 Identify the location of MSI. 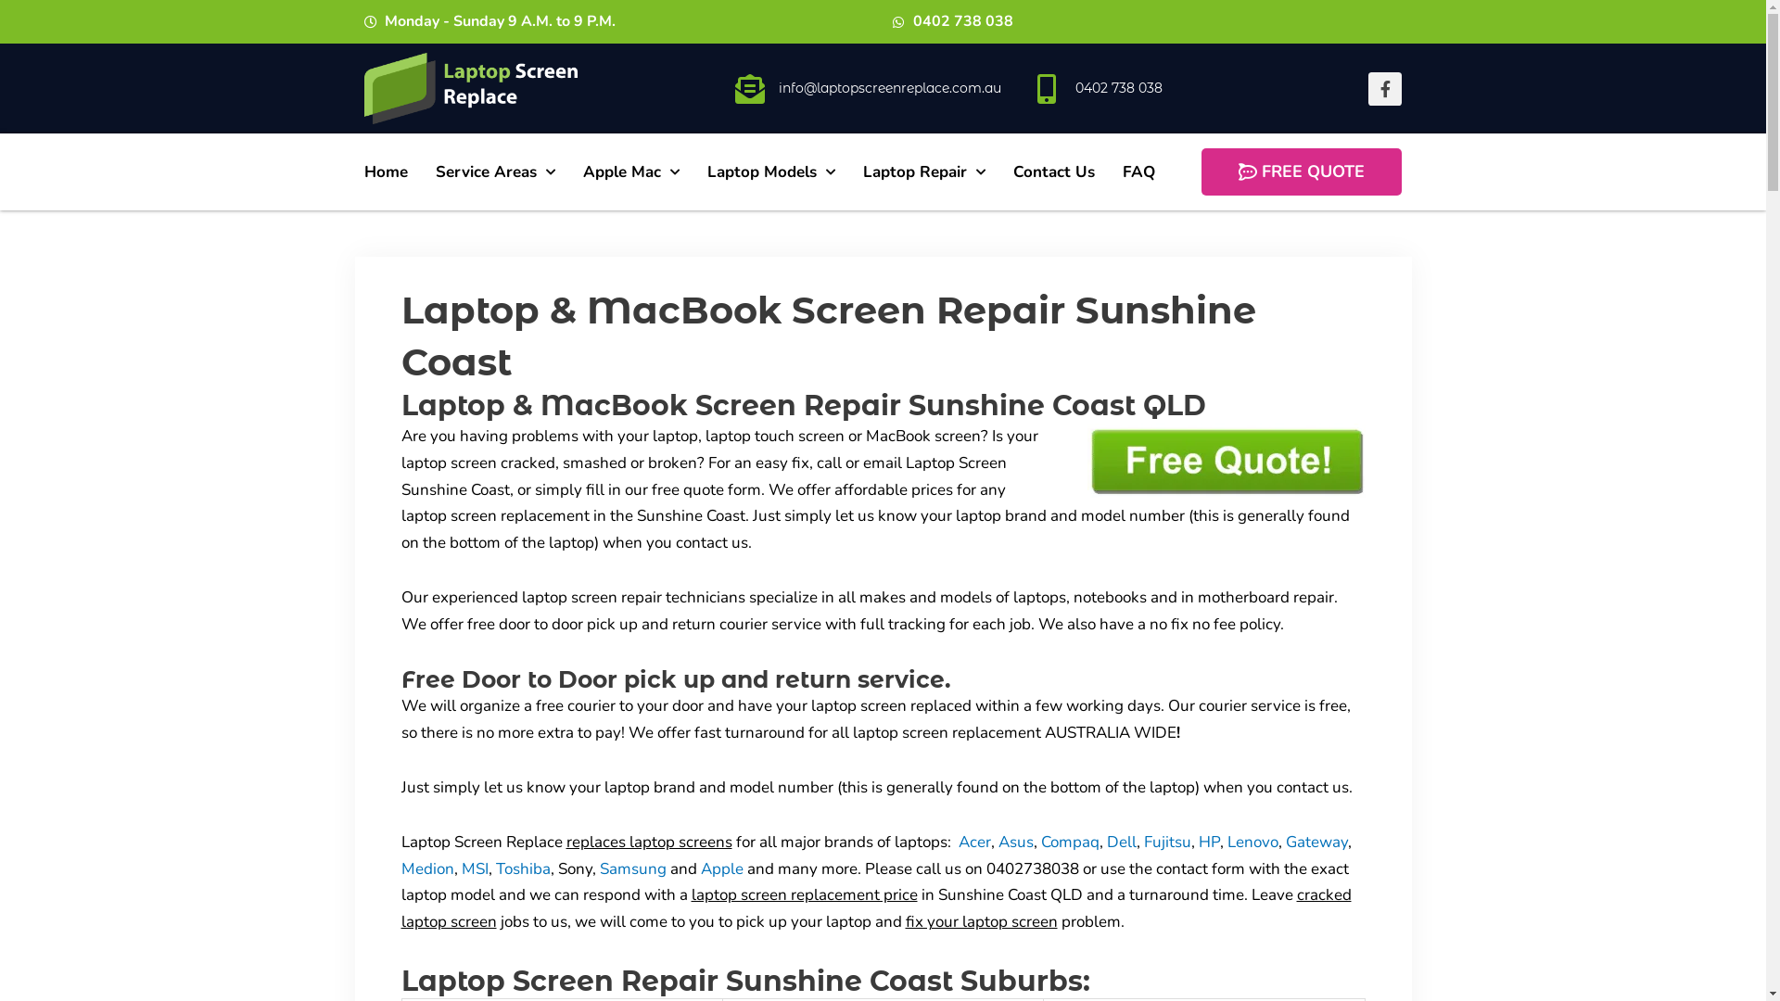
(475, 869).